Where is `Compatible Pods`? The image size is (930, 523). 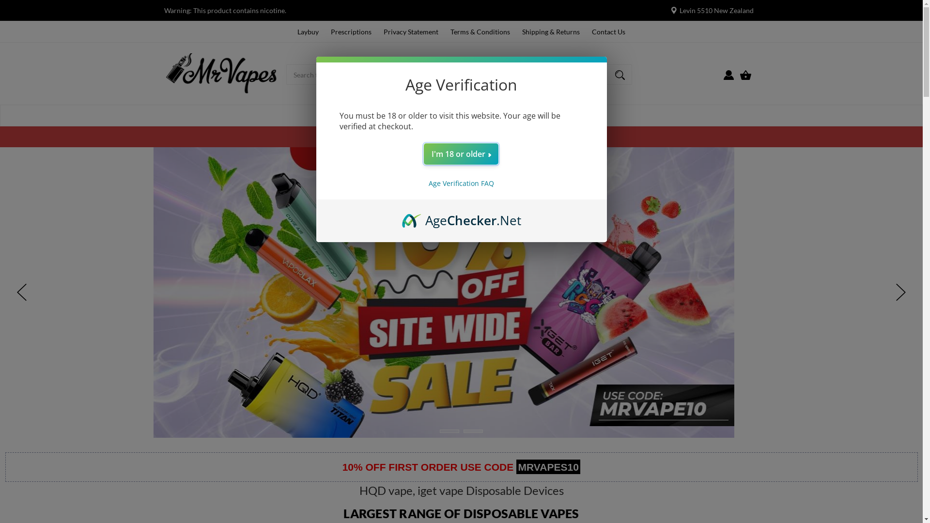
Compatible Pods is located at coordinates (510, 115).